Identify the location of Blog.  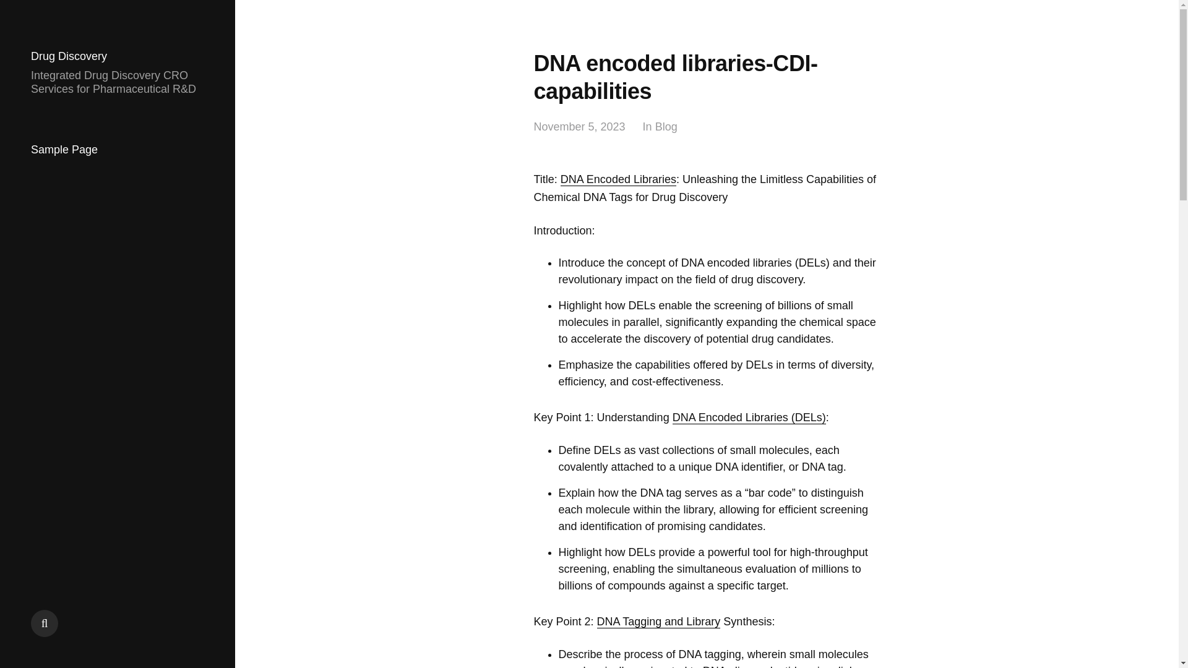
(666, 127).